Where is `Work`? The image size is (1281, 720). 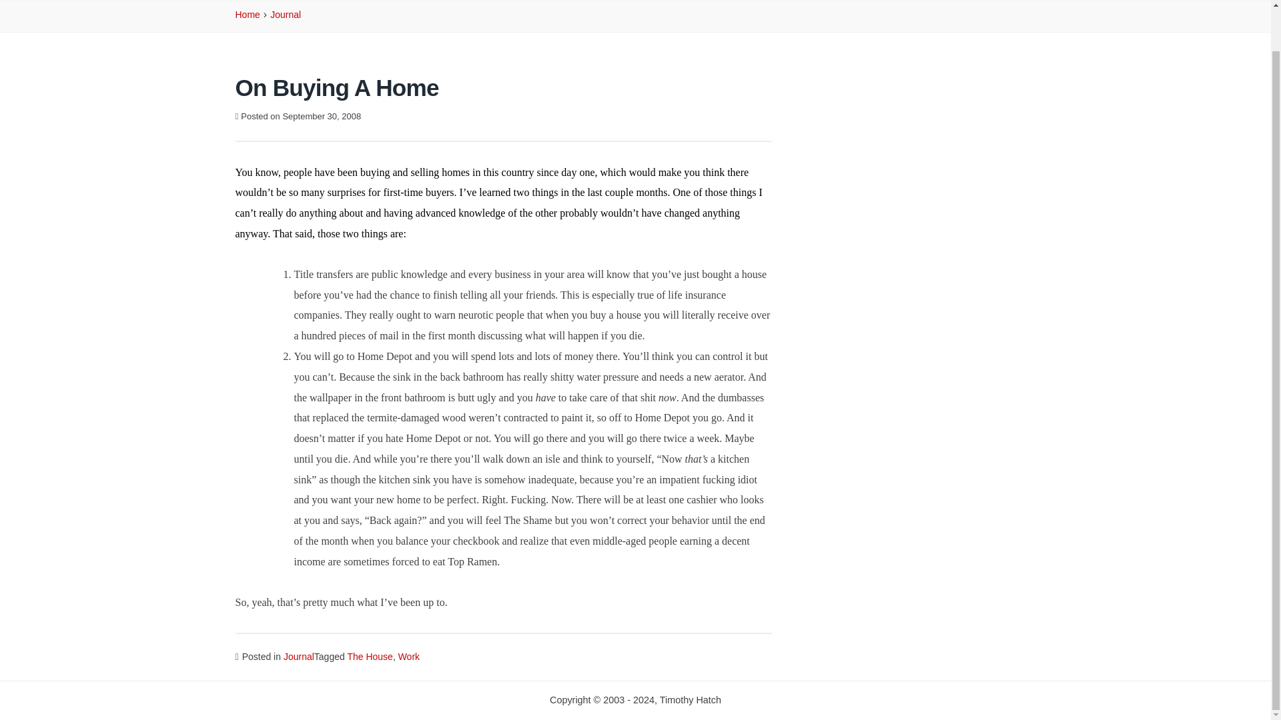
Work is located at coordinates (409, 656).